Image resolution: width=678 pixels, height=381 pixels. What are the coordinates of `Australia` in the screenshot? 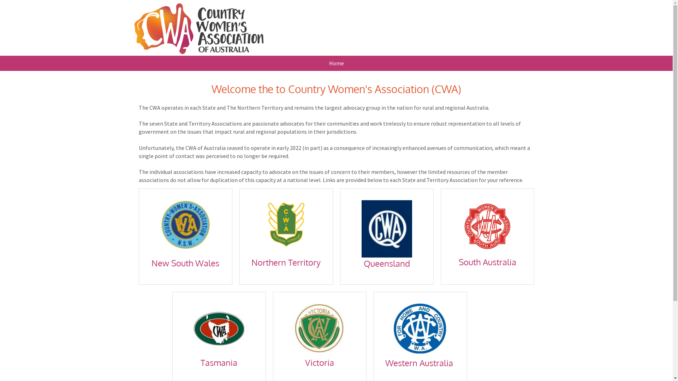 It's located at (436, 363).